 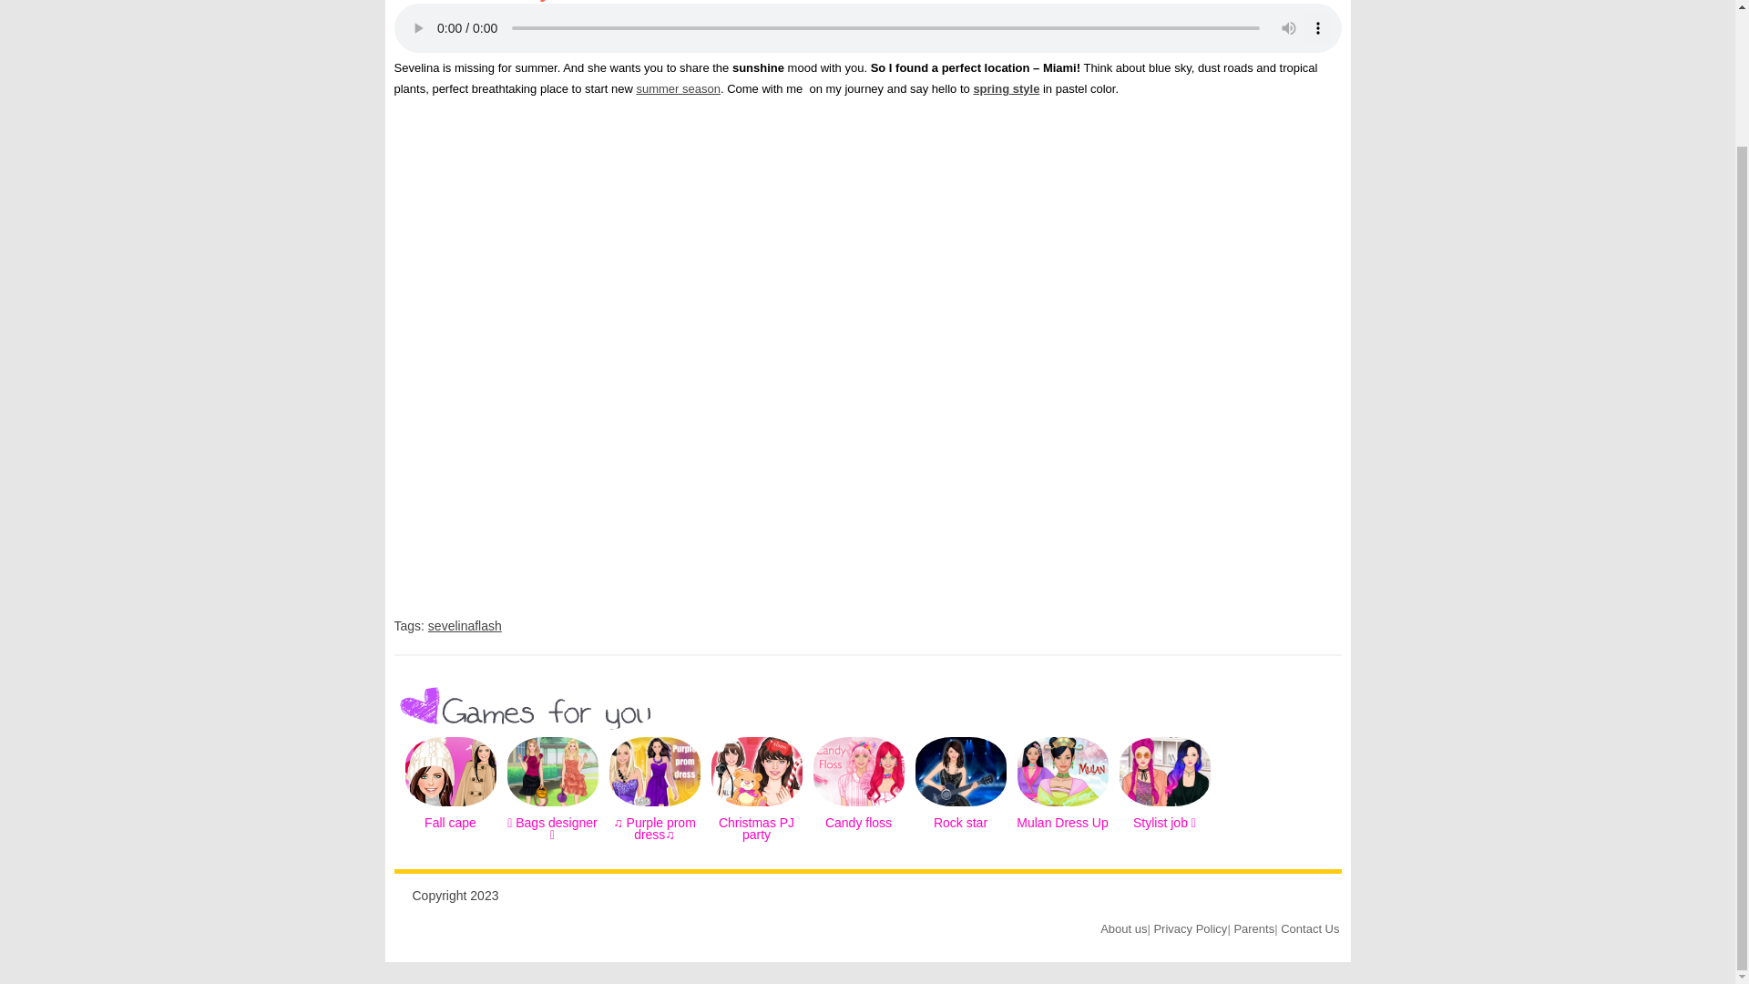 I want to click on Parents, so click(x=1253, y=928).